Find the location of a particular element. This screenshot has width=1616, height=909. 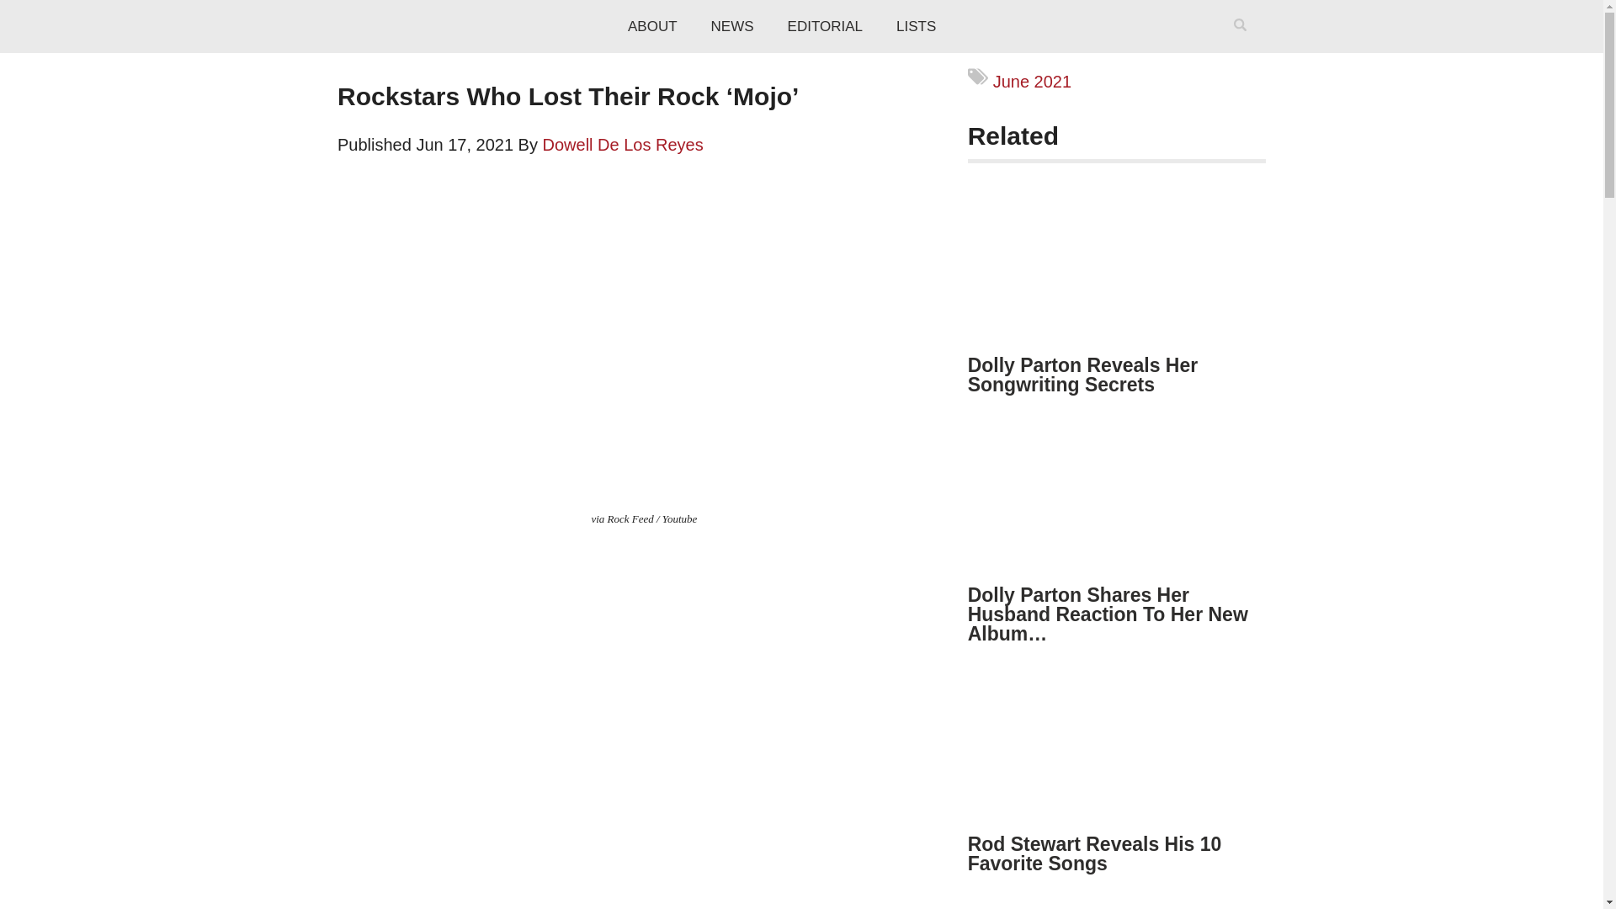

EDITORIAL is located at coordinates (825, 26).